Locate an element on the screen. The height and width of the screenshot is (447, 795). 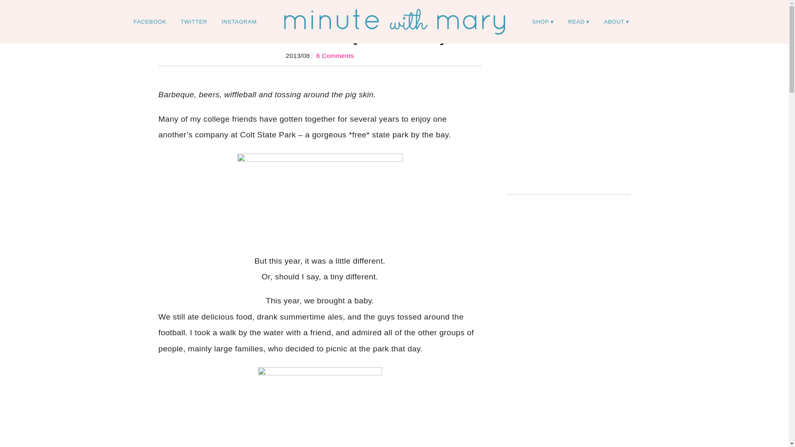
Minute With Mary is located at coordinates (394, 22).